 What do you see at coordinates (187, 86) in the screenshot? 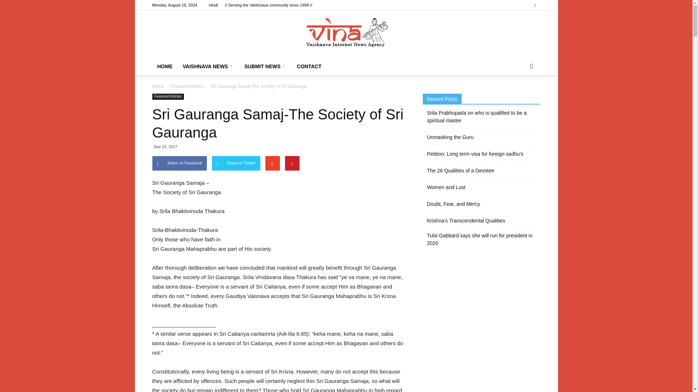
I see `View all posts in Featured Articles` at bounding box center [187, 86].